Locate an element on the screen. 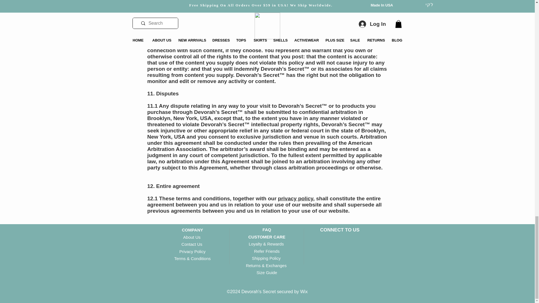 This screenshot has width=539, height=303. privacy policy is located at coordinates (295, 198).